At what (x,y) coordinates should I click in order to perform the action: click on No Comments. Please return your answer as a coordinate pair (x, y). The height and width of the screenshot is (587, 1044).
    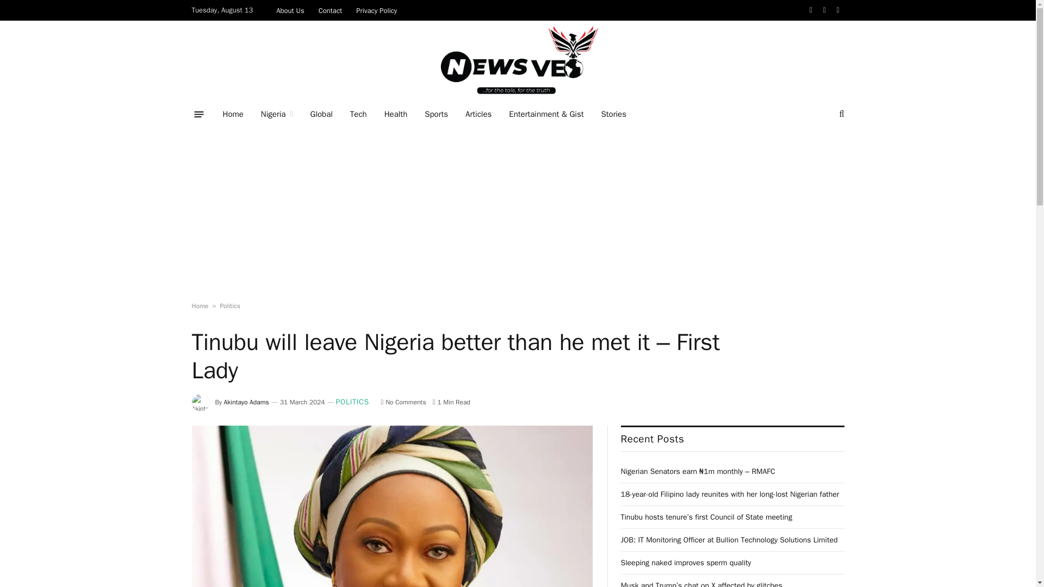
    Looking at the image, I should click on (403, 402).